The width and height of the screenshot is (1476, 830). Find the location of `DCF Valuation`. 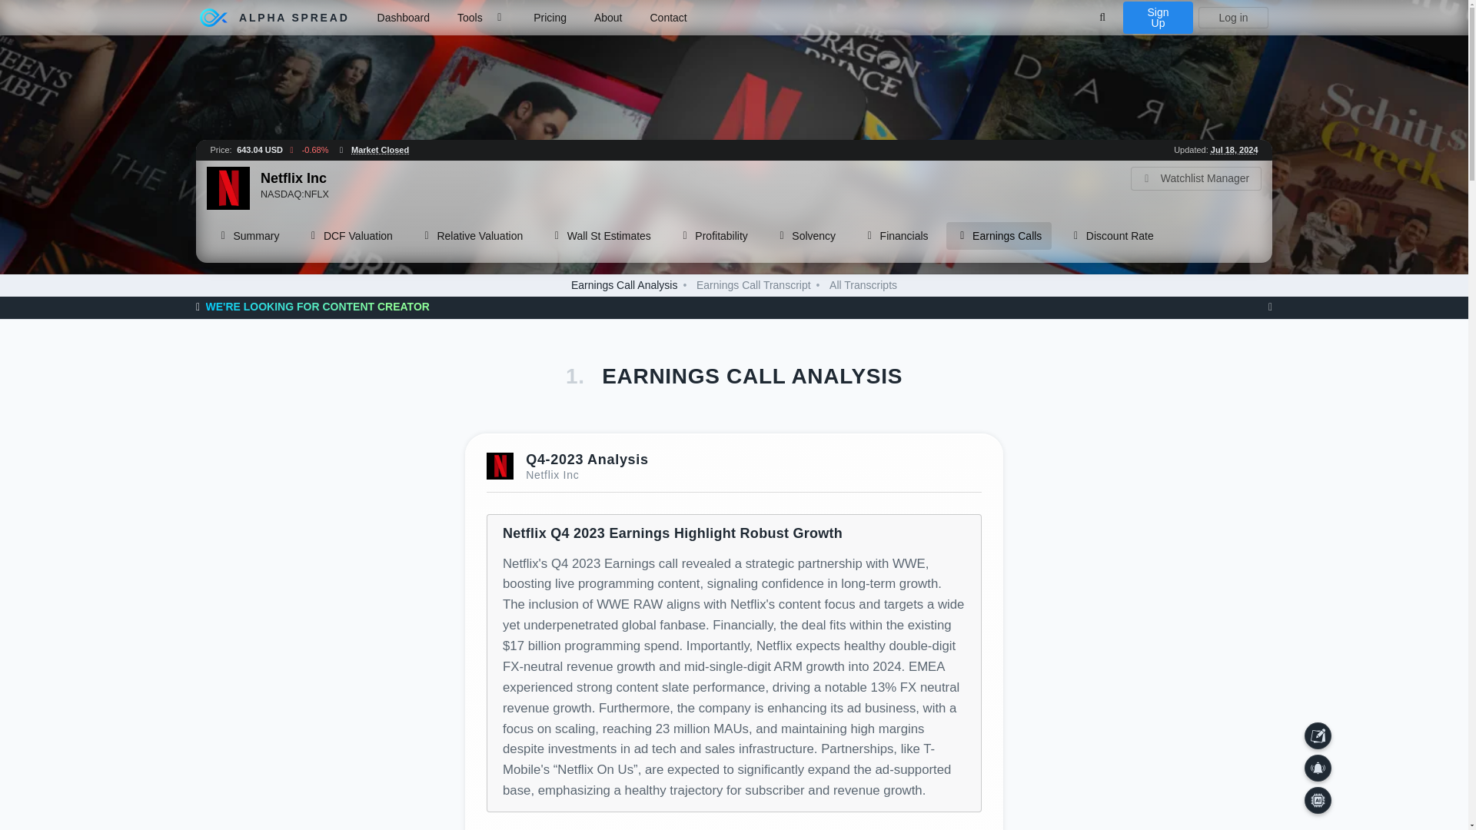

DCF Valuation is located at coordinates (349, 236).